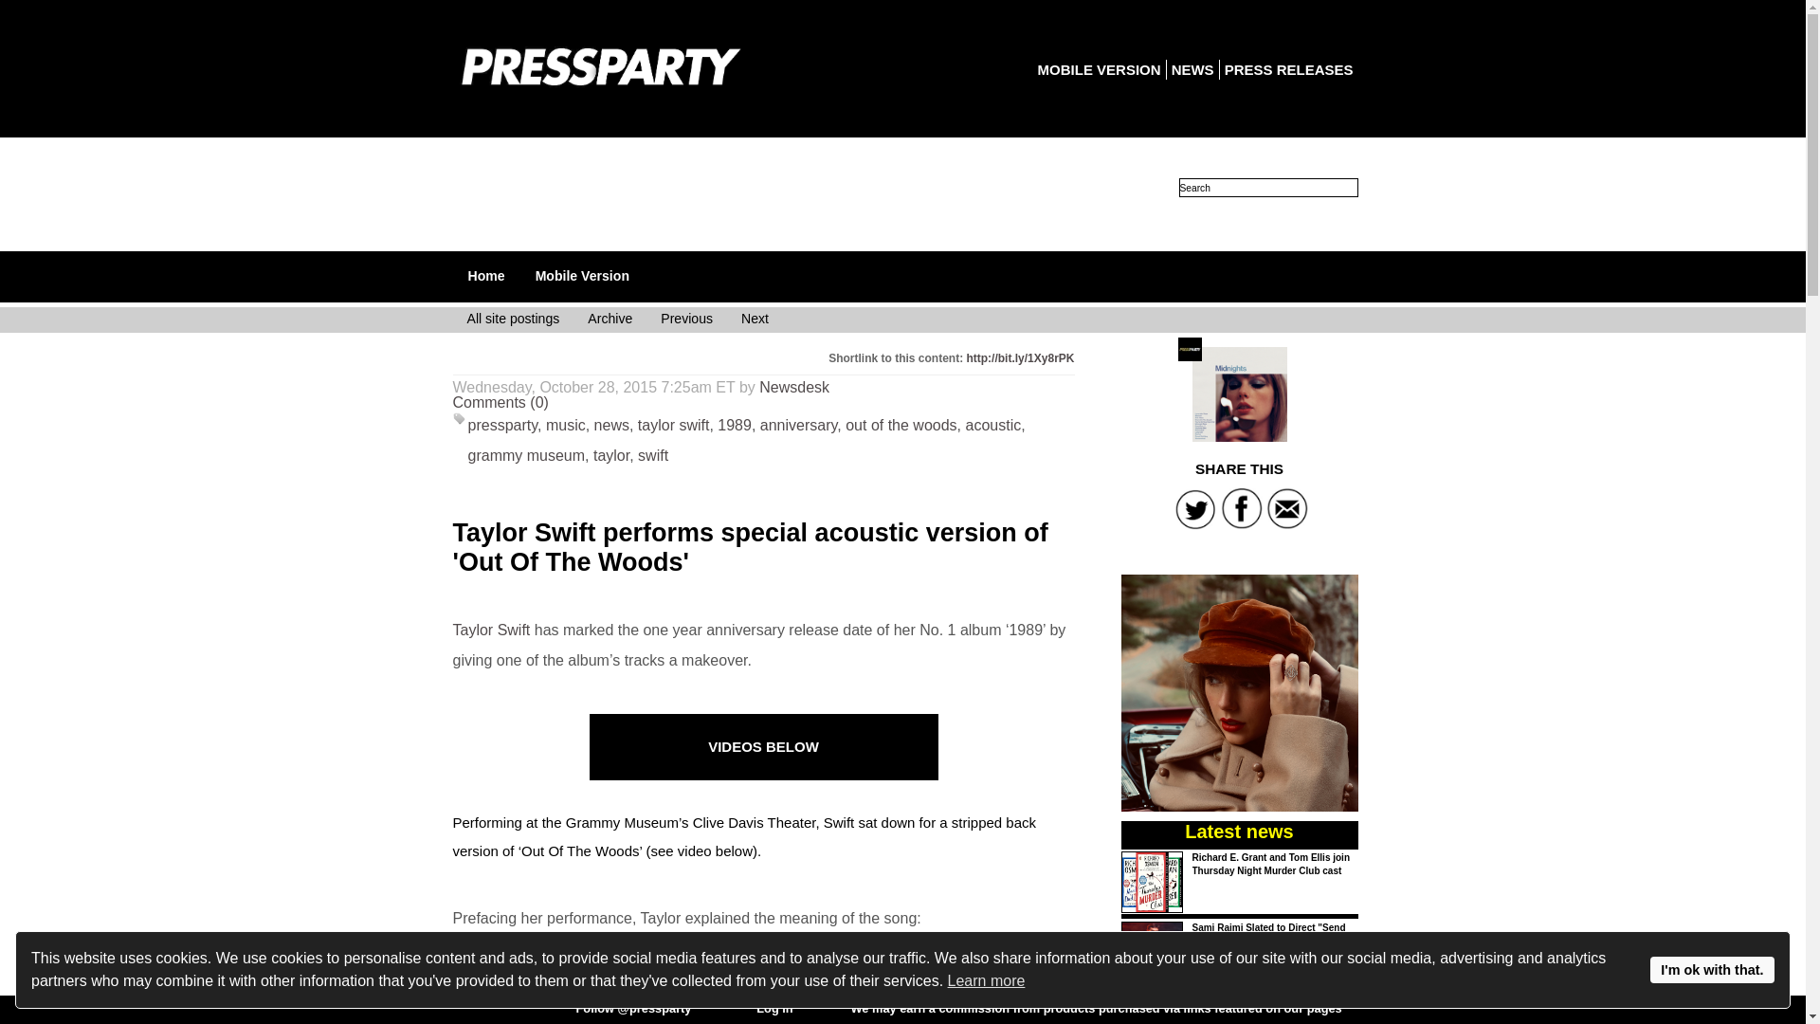 The image size is (1820, 1024). What do you see at coordinates (901, 425) in the screenshot?
I see `out of the woods` at bounding box center [901, 425].